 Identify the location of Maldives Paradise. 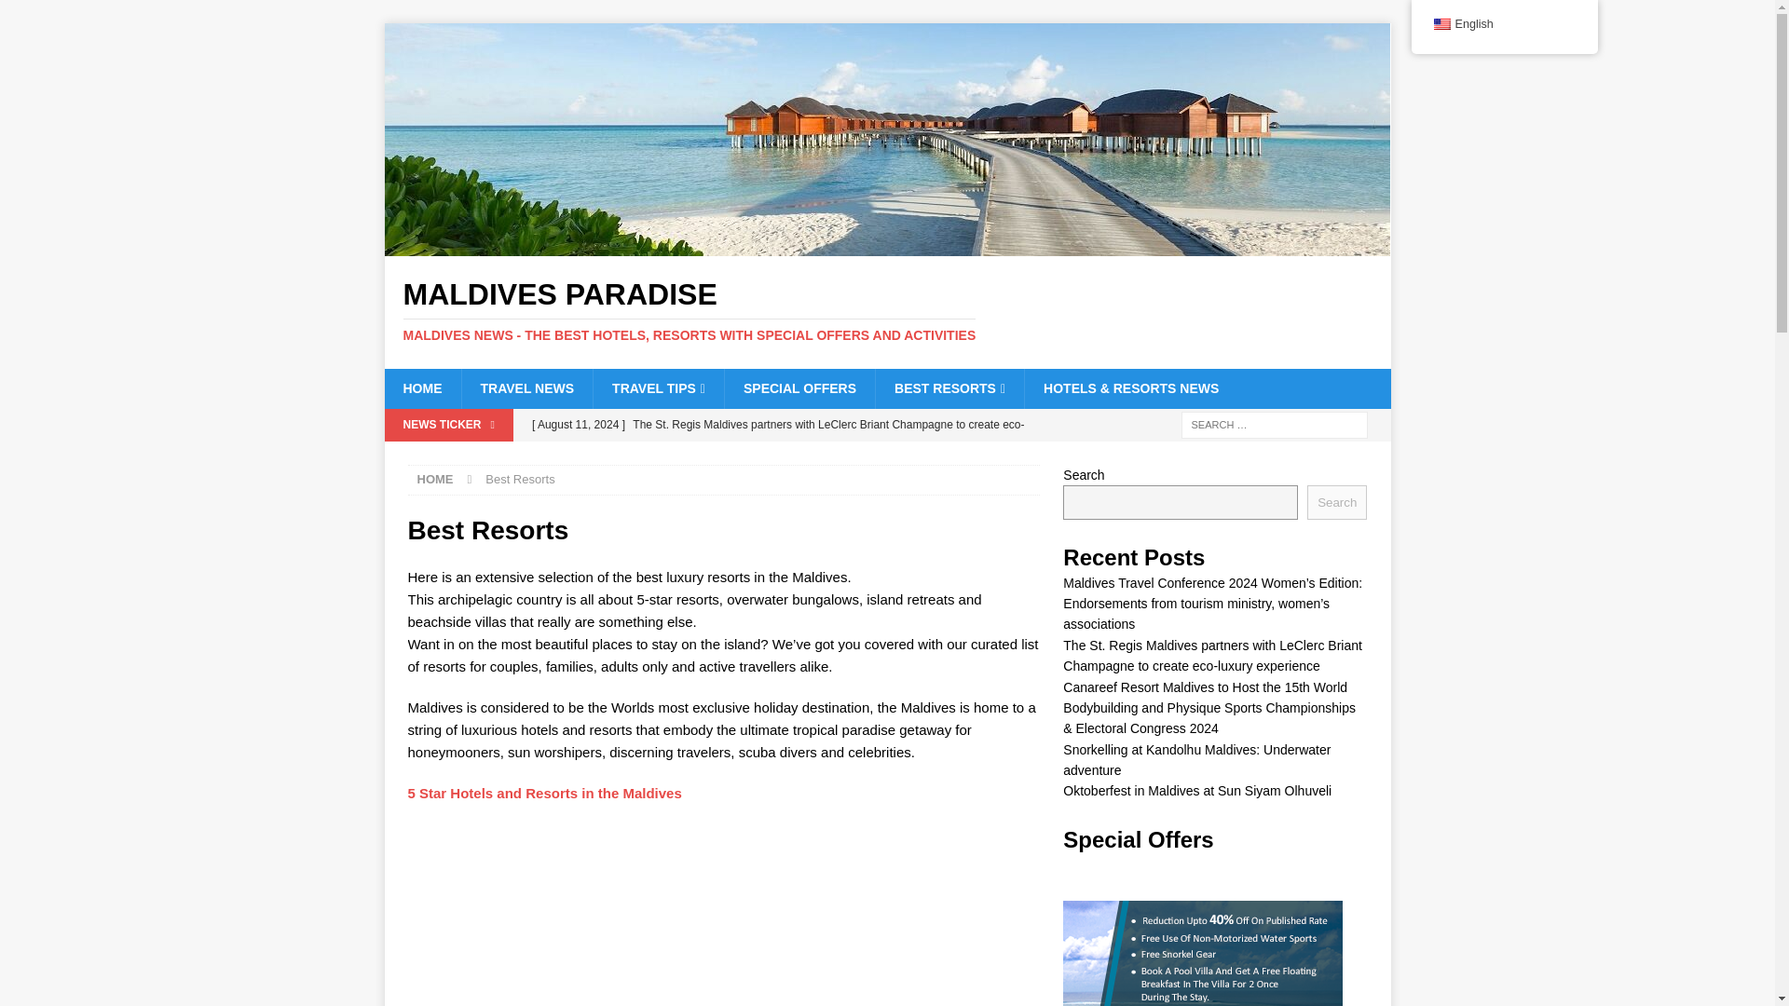
(887, 311).